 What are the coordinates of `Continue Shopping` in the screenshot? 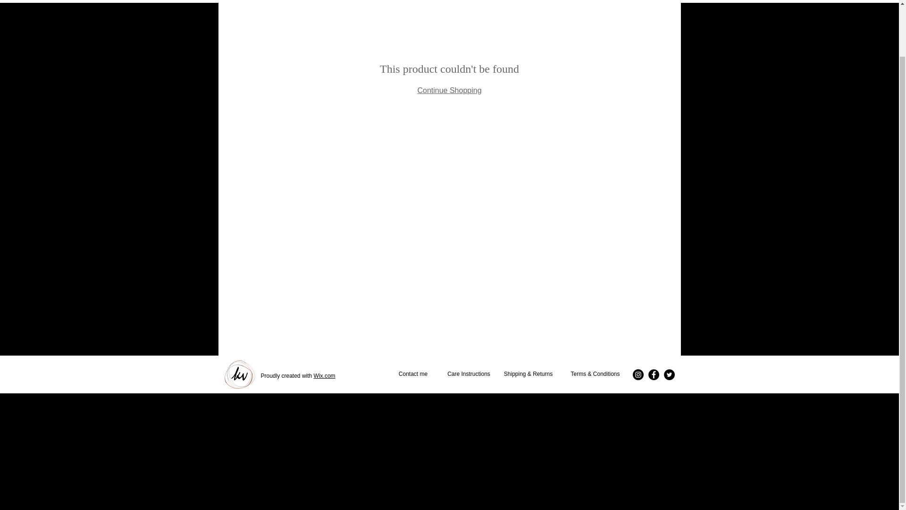 It's located at (449, 90).